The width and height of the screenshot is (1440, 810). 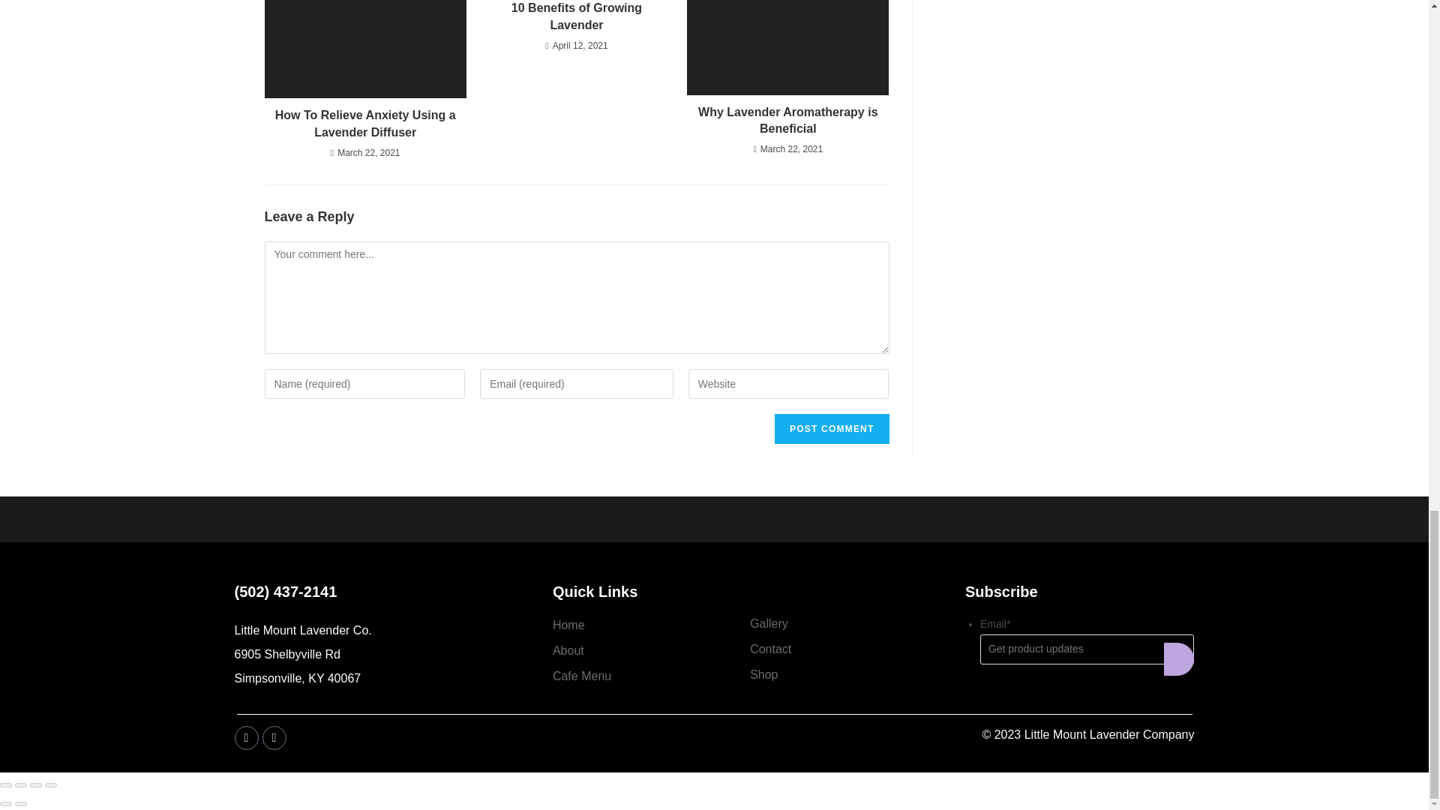 What do you see at coordinates (1178, 658) in the screenshot?
I see `Submit` at bounding box center [1178, 658].